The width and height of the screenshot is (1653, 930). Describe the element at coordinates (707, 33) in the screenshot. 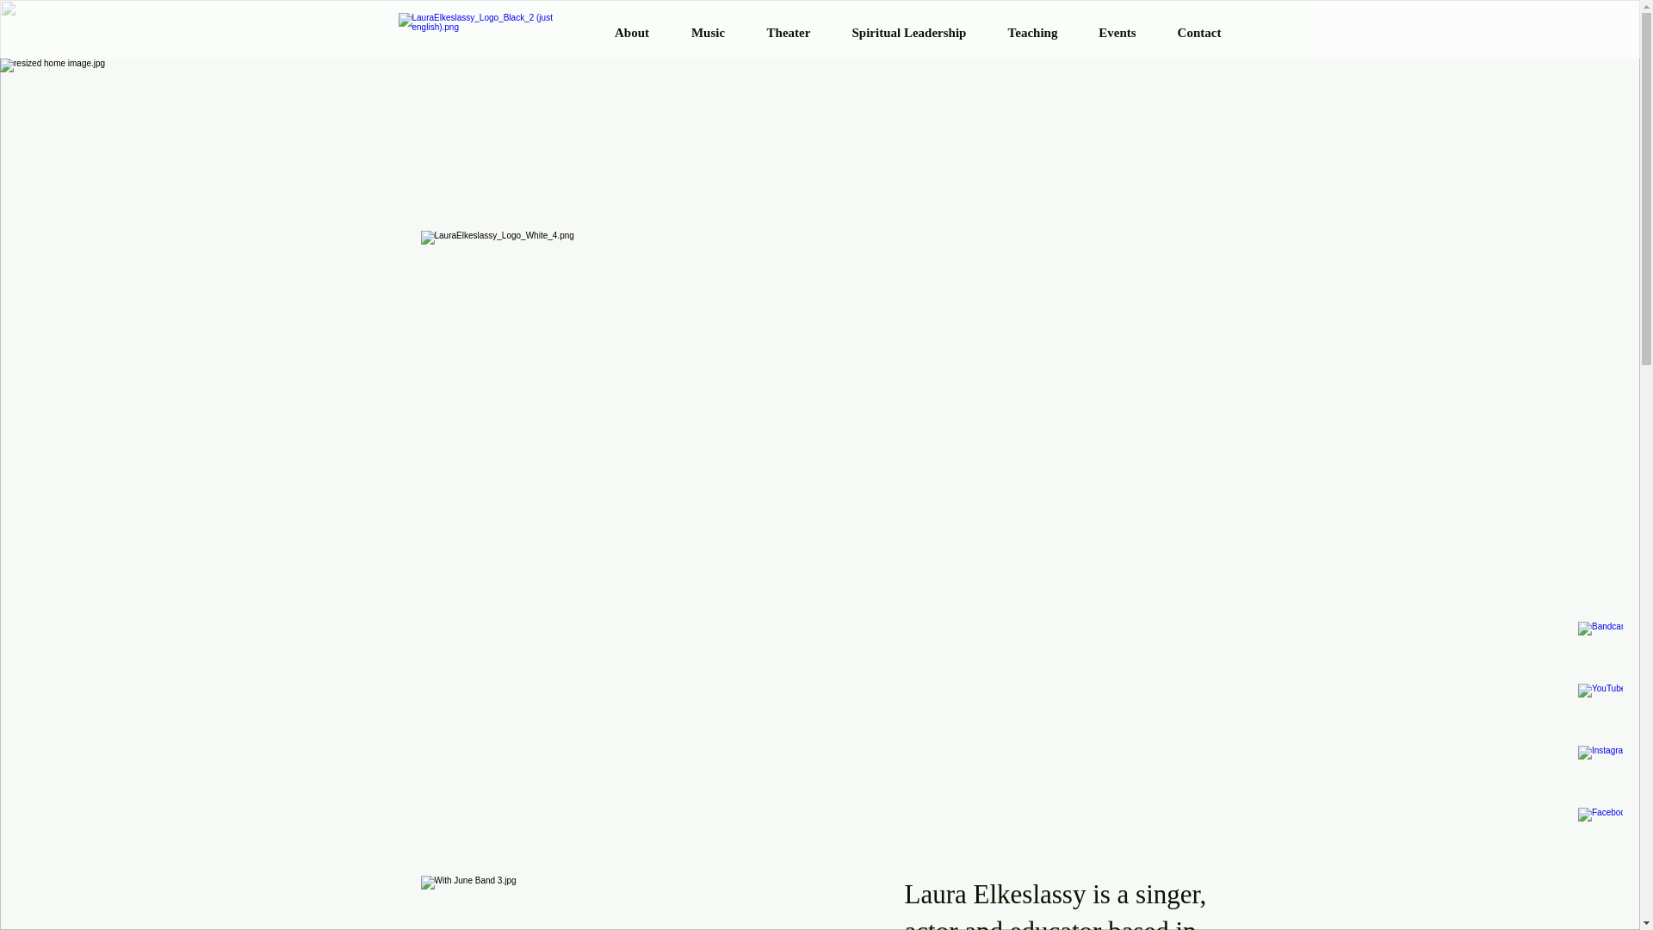

I see `Music` at that location.